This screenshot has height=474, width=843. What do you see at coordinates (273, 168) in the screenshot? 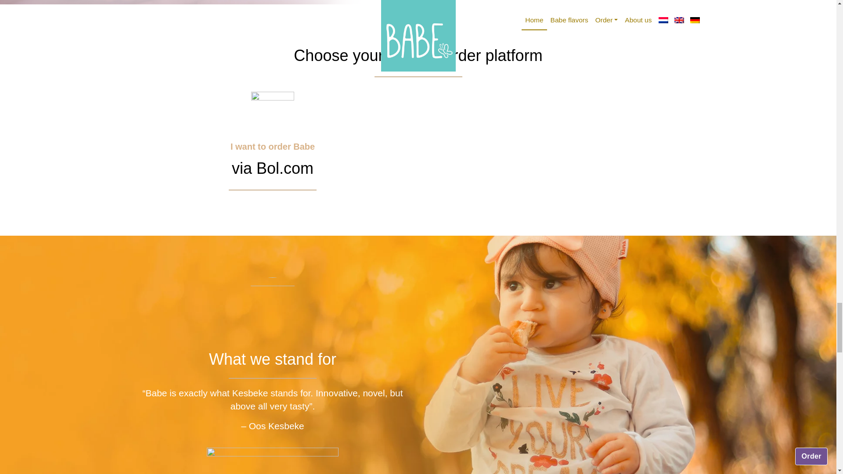
I see `via Bol.com` at bounding box center [273, 168].